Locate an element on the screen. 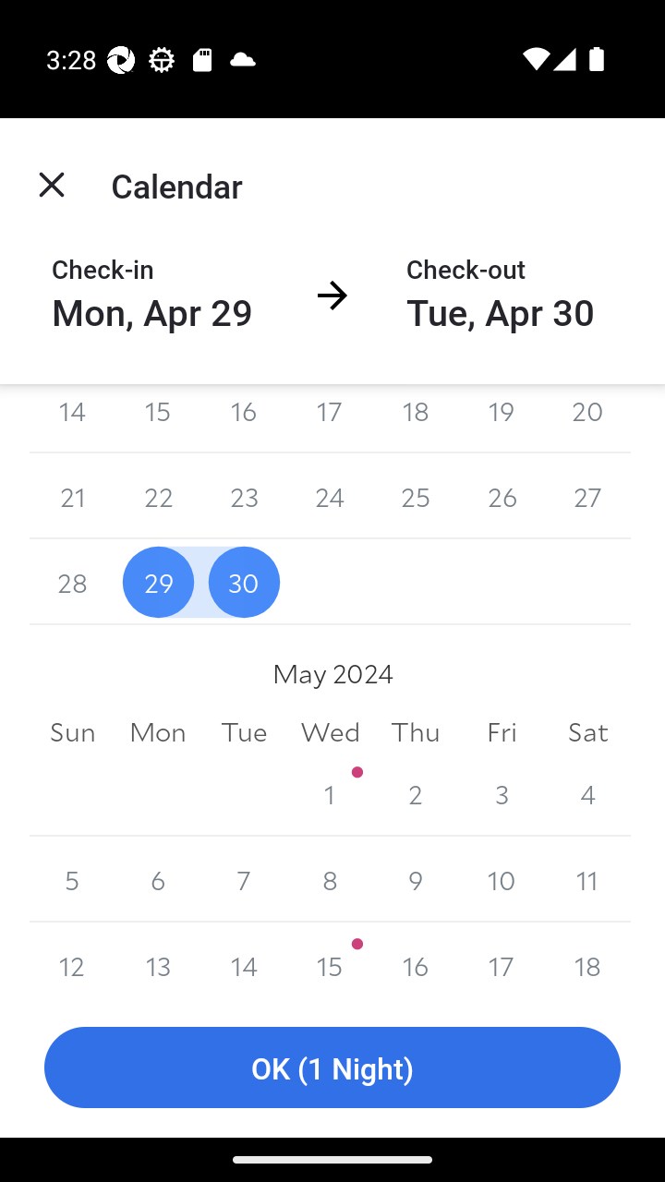 The height and width of the screenshot is (1182, 665). 9 9 May 2024 is located at coordinates (416, 879).